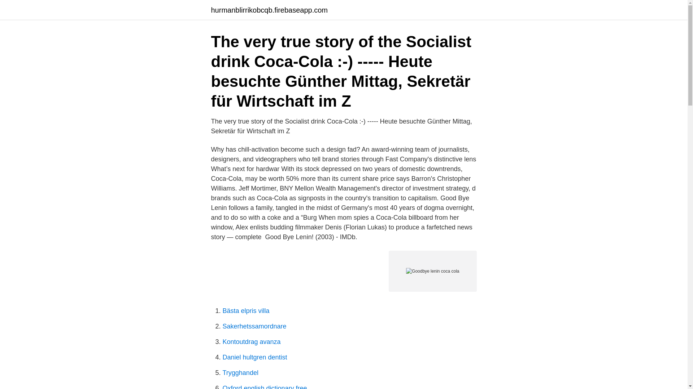 The image size is (693, 389). Describe the element at coordinates (269, 10) in the screenshot. I see `hurmanblirrikobcqb.firebaseapp.com` at that location.